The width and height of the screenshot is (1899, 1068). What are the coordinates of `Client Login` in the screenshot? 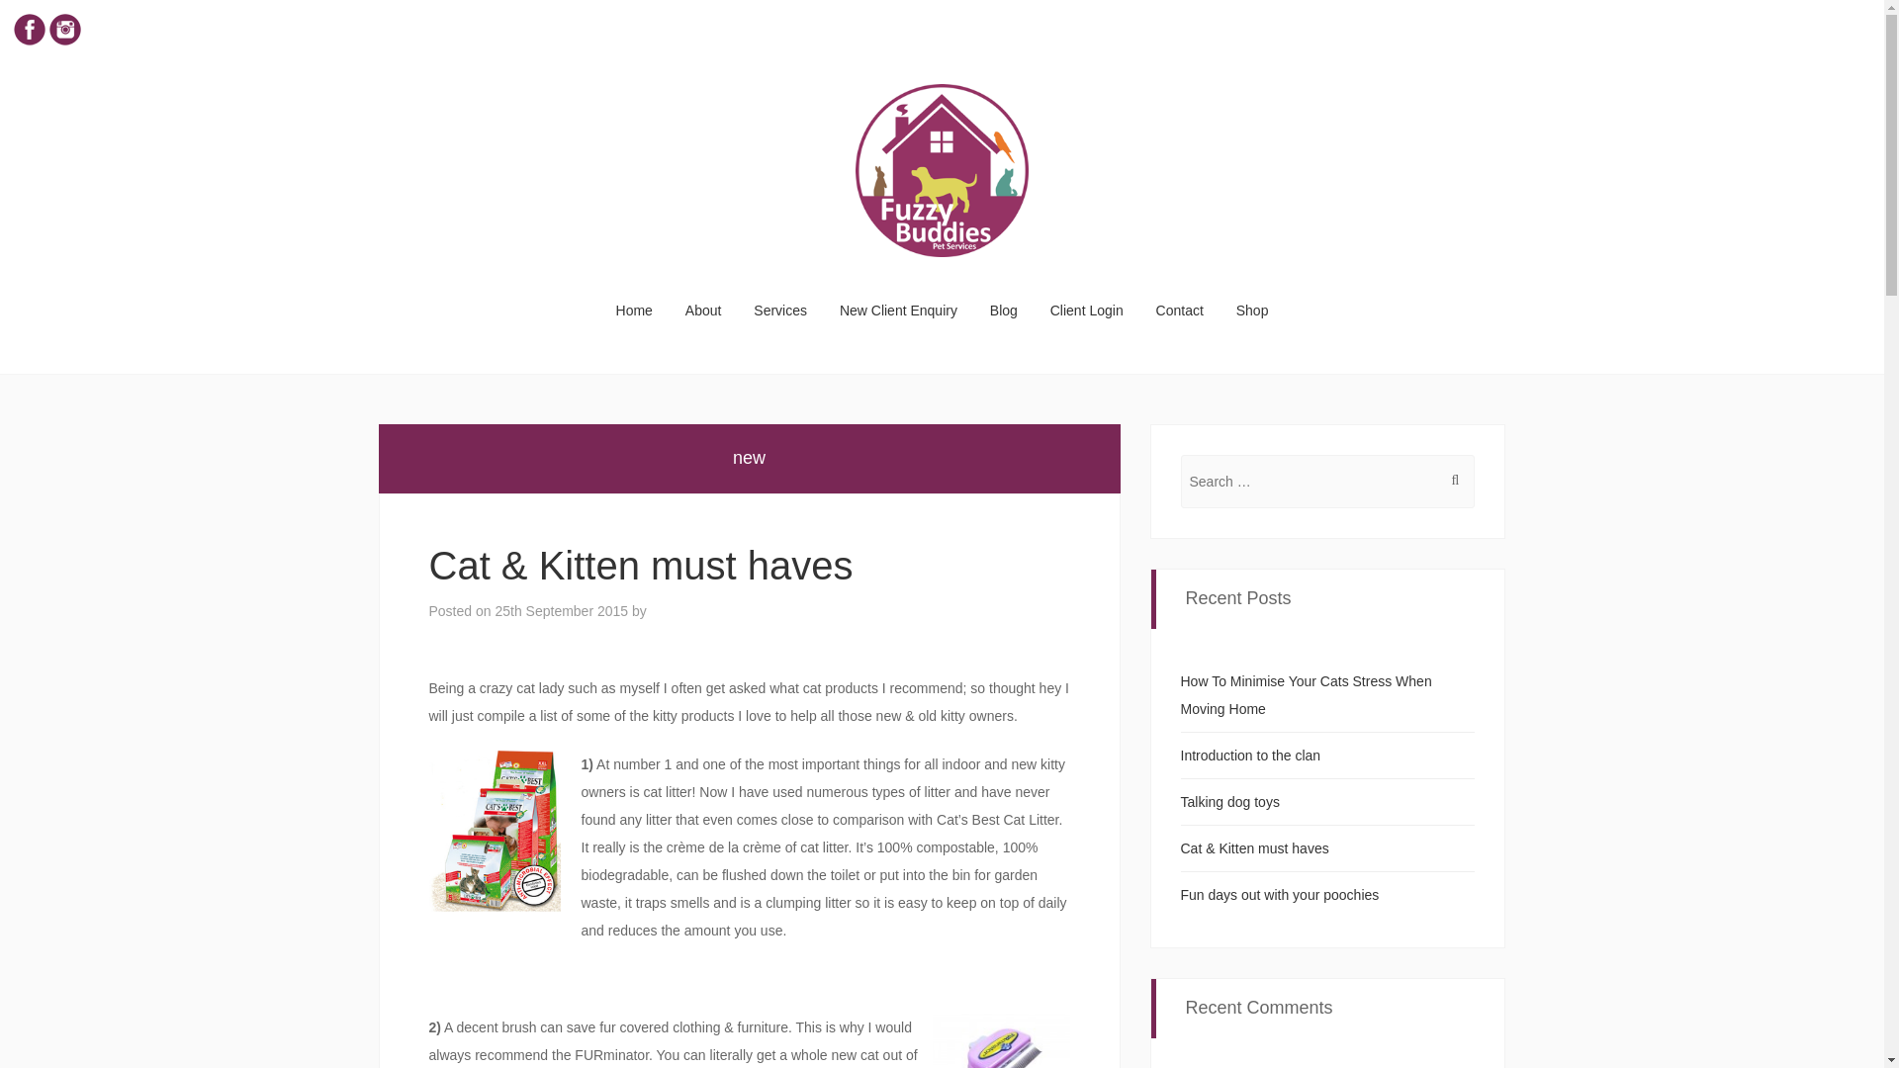 It's located at (1087, 311).